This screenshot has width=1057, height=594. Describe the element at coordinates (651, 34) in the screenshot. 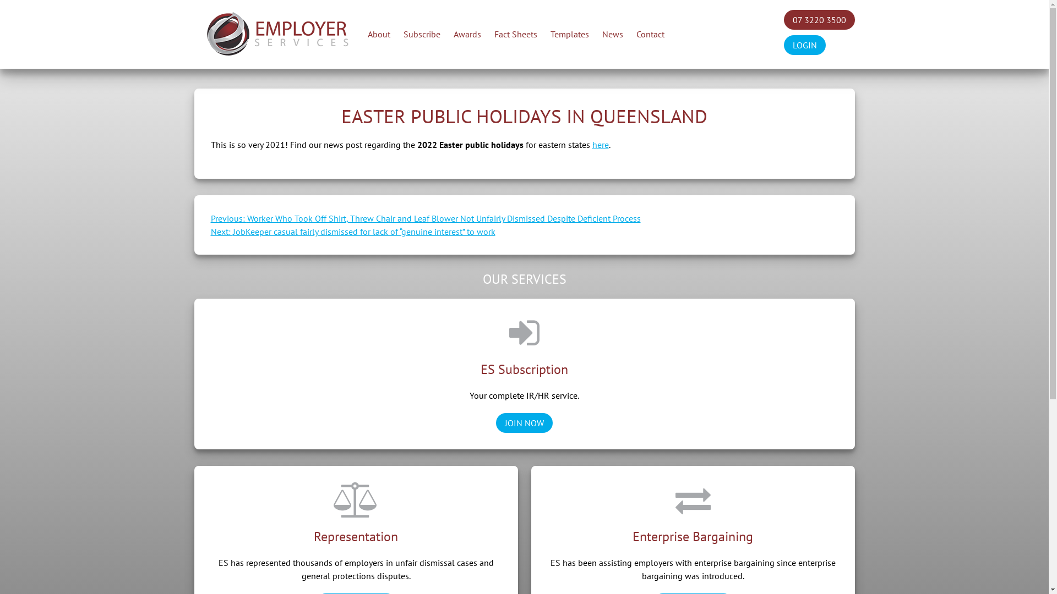

I see `Contact` at that location.